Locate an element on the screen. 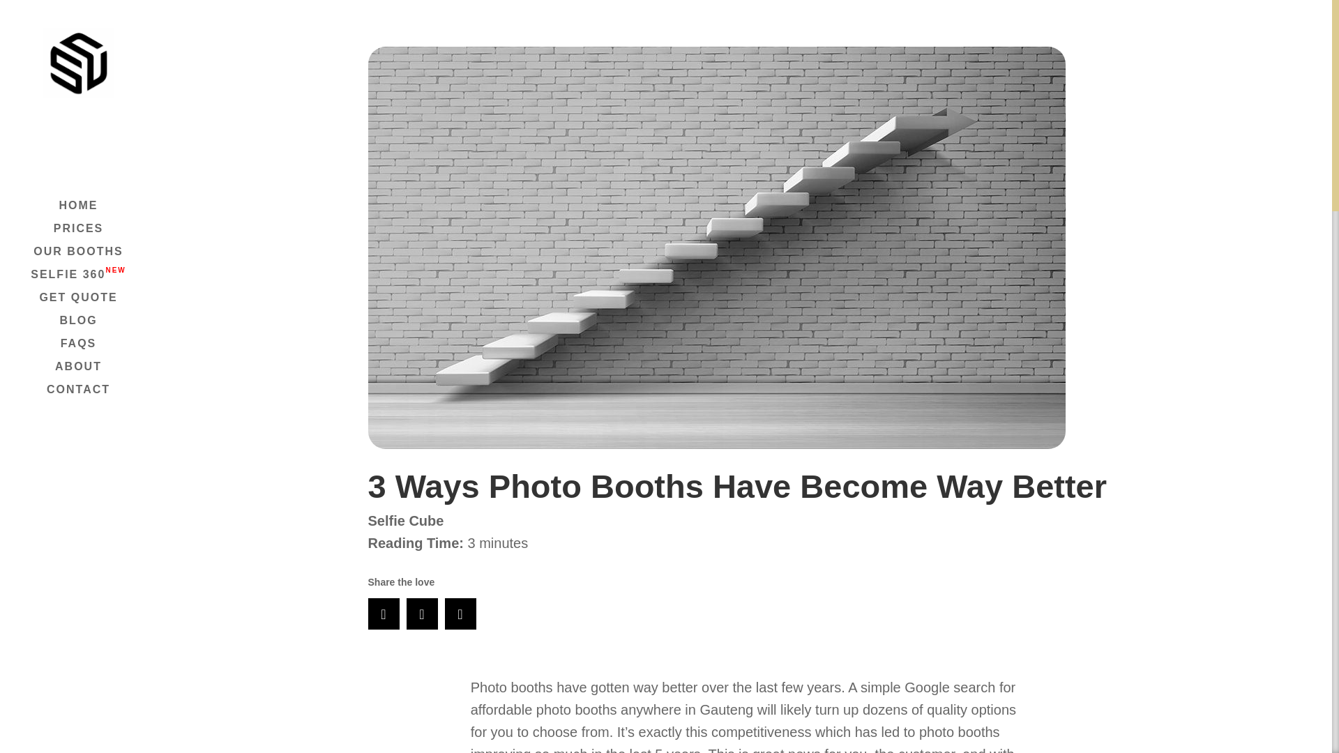  OUR BOOTHS is located at coordinates (92, 258).